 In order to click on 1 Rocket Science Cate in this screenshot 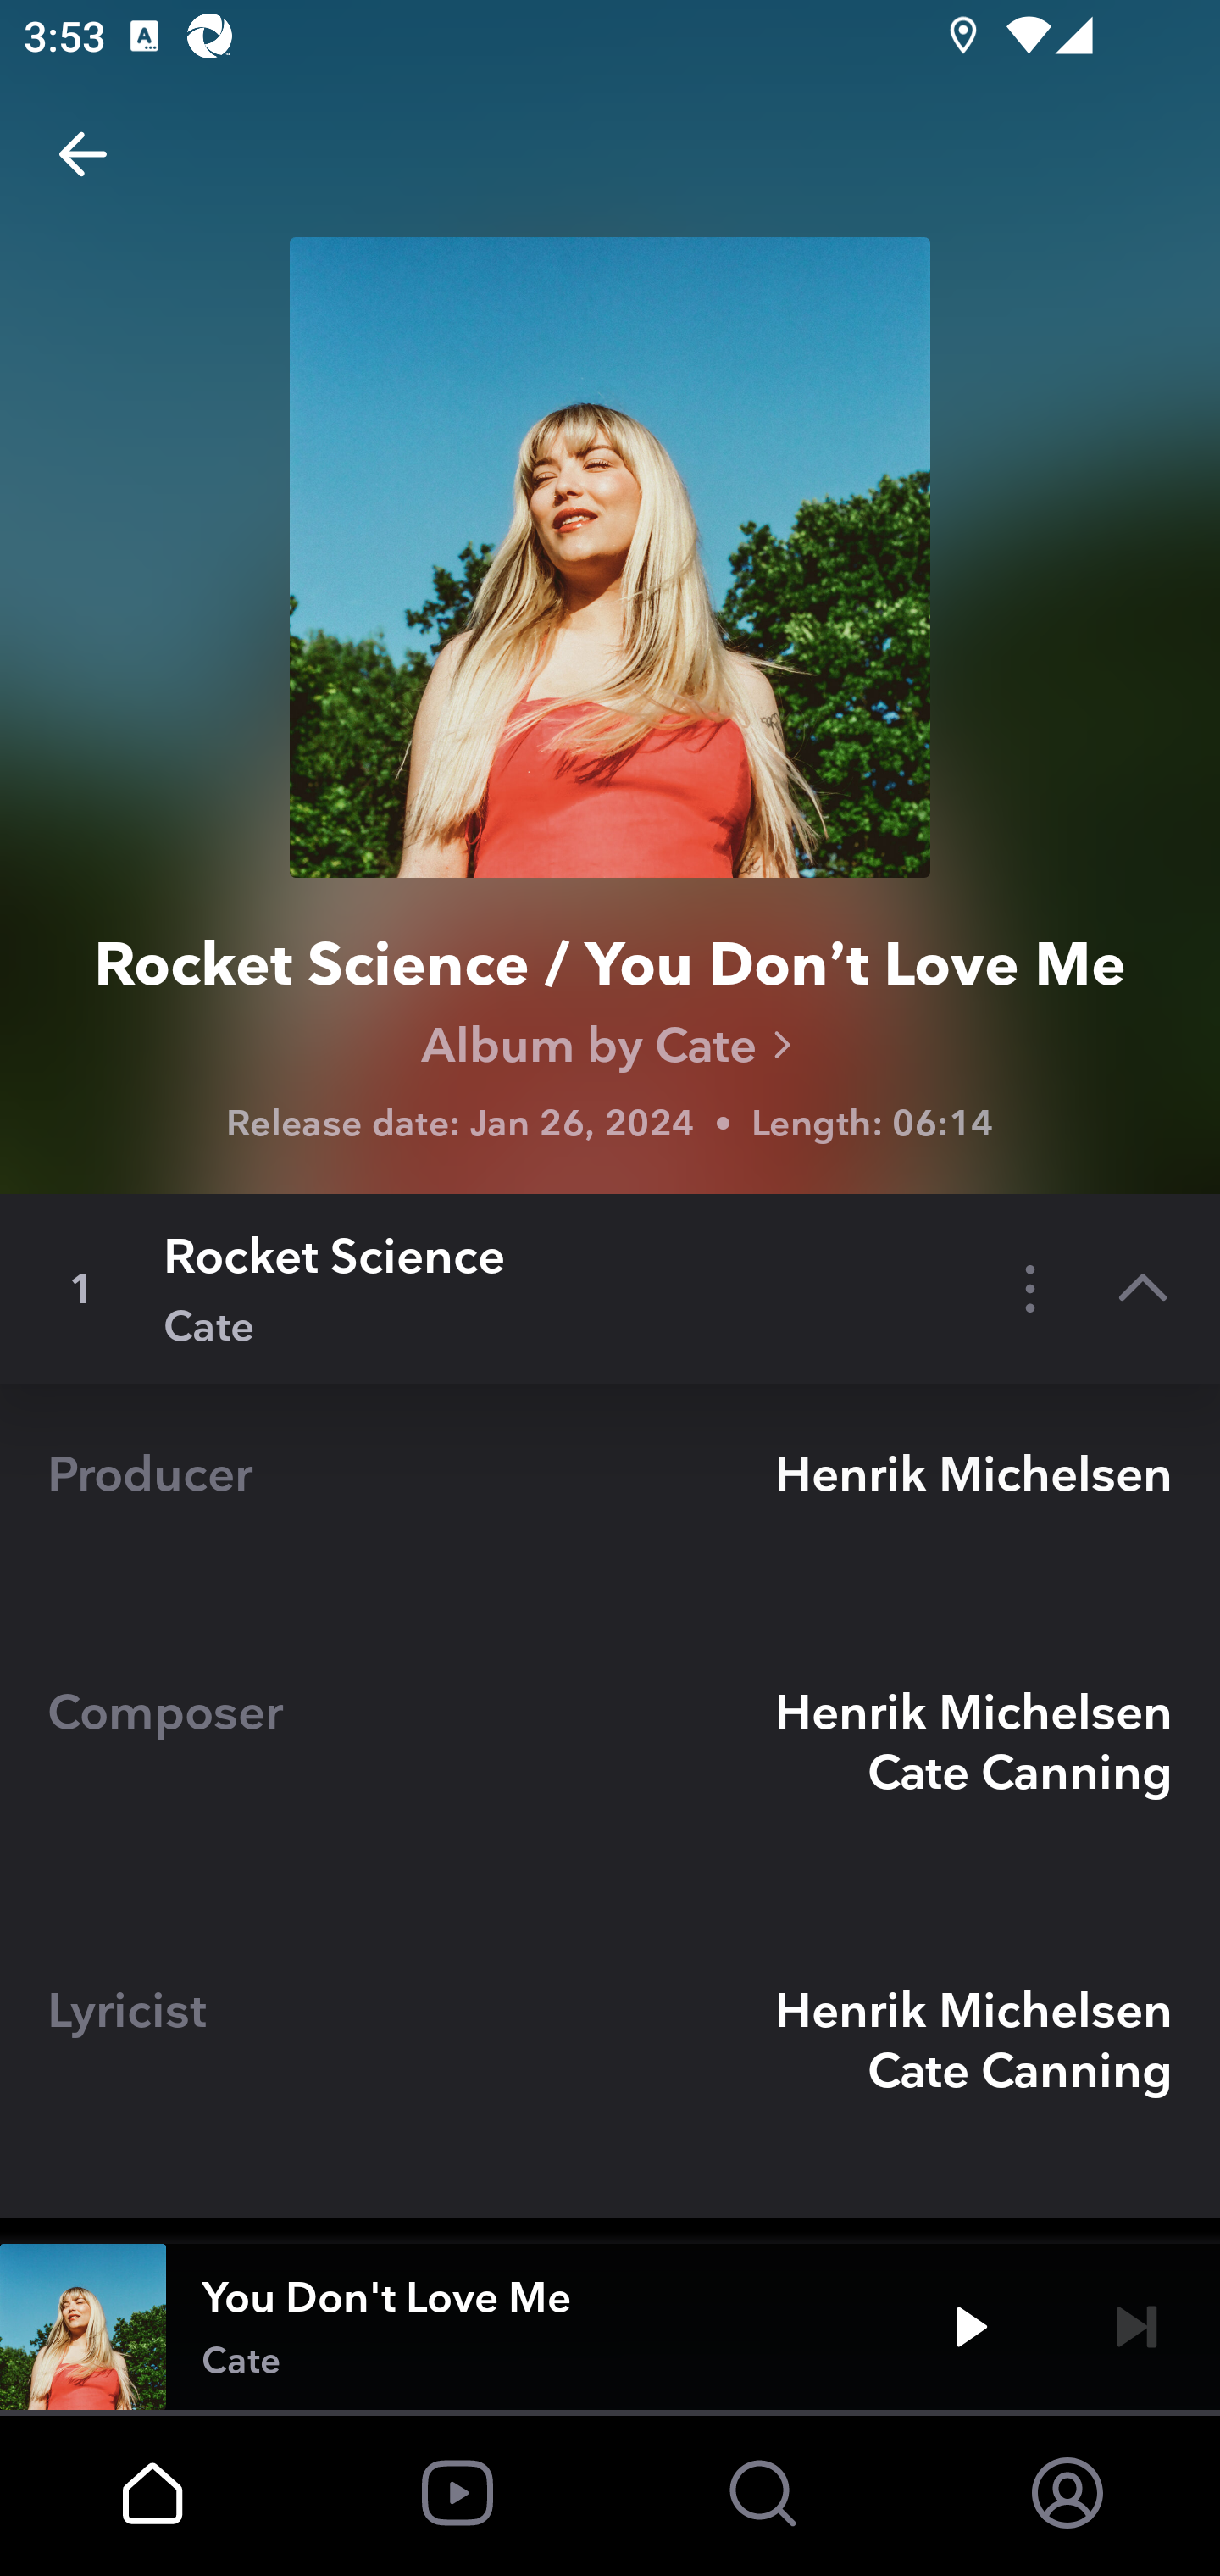, I will do `click(610, 1288)`.